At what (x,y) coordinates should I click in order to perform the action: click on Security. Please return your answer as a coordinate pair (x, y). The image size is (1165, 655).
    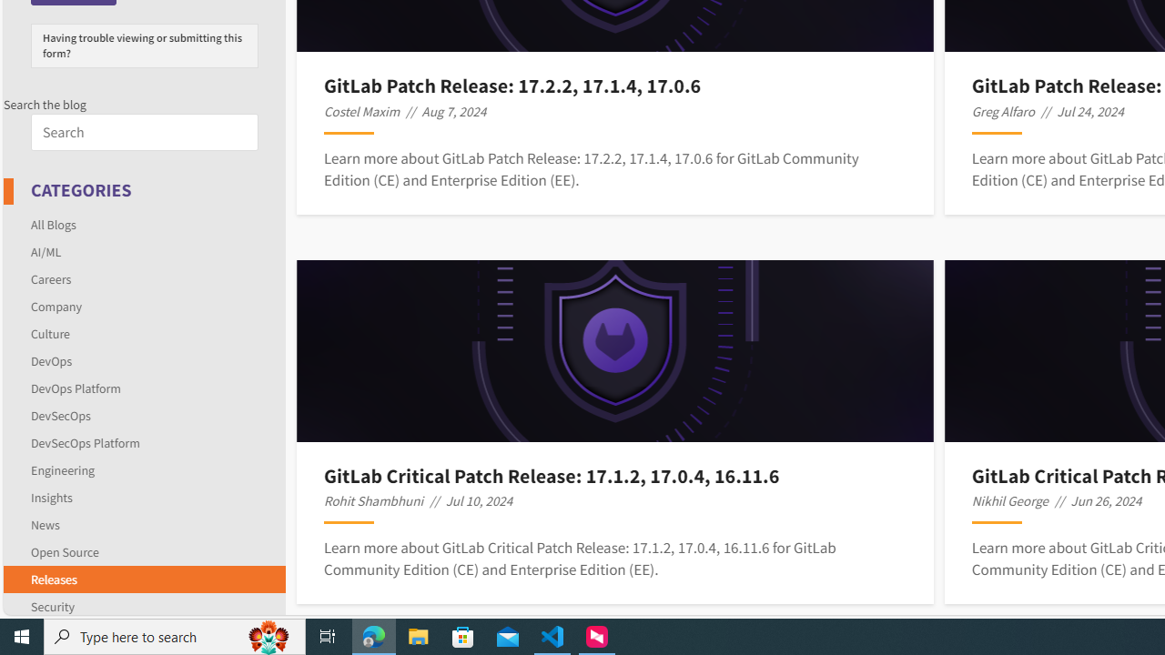
    Looking at the image, I should click on (53, 606).